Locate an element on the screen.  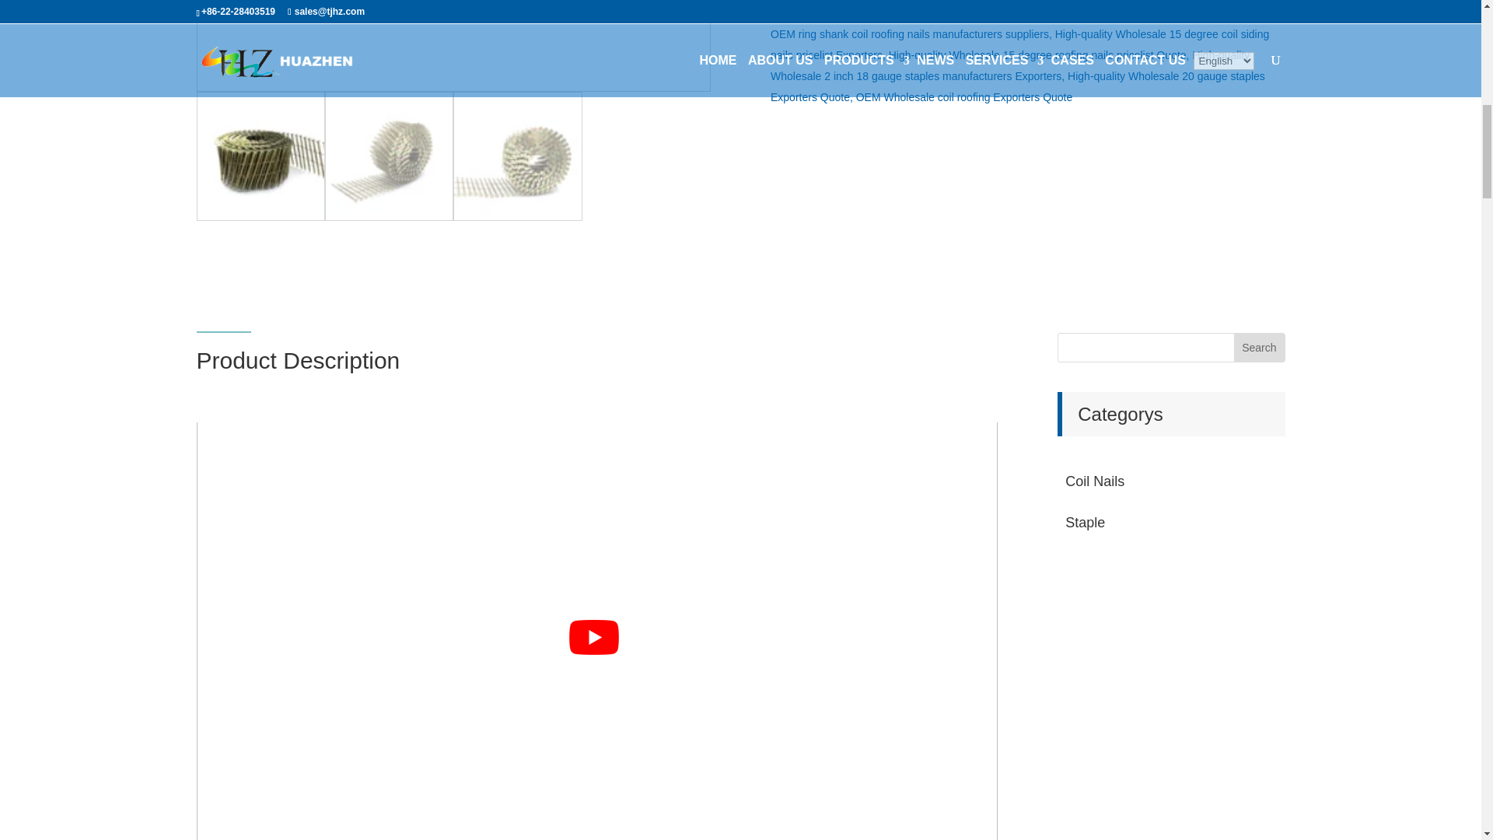
Search is located at coordinates (1259, 347).